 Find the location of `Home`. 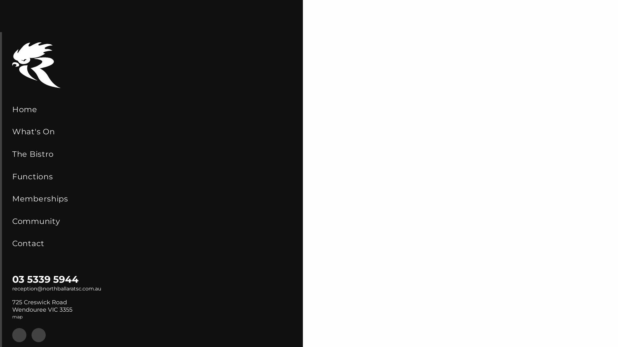

Home is located at coordinates (153, 110).